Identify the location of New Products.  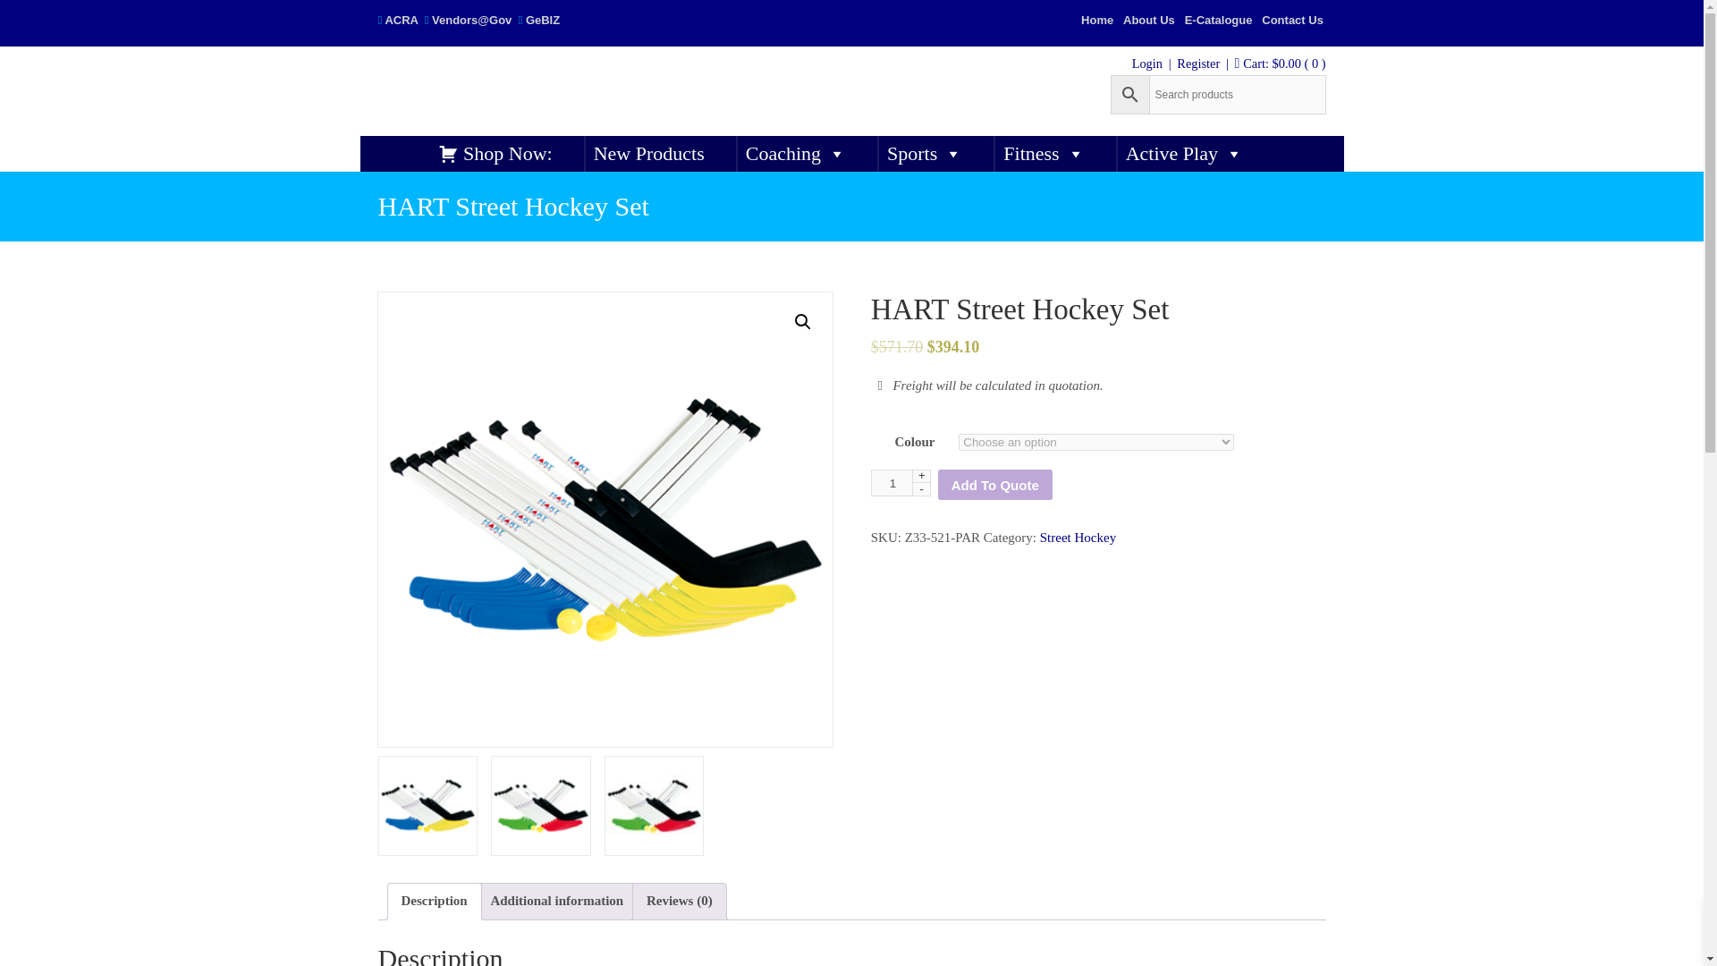
(649, 154).